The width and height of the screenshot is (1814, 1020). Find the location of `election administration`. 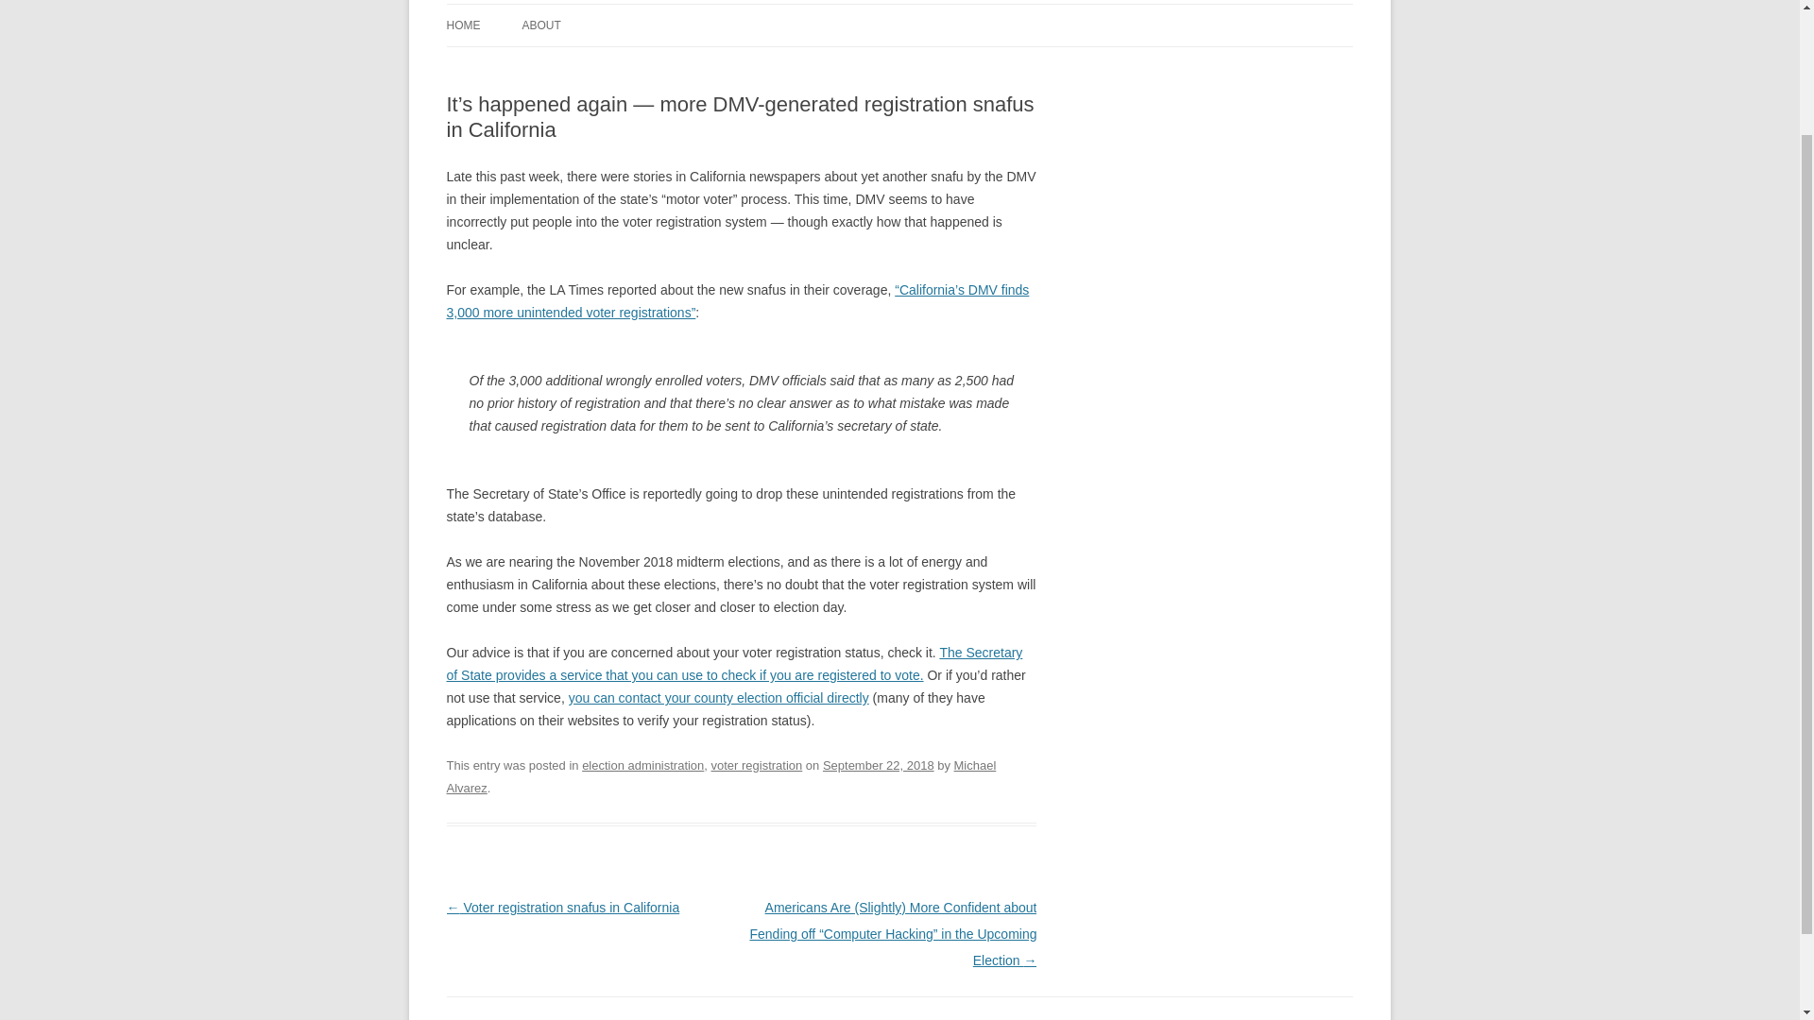

election administration is located at coordinates (642, 765).